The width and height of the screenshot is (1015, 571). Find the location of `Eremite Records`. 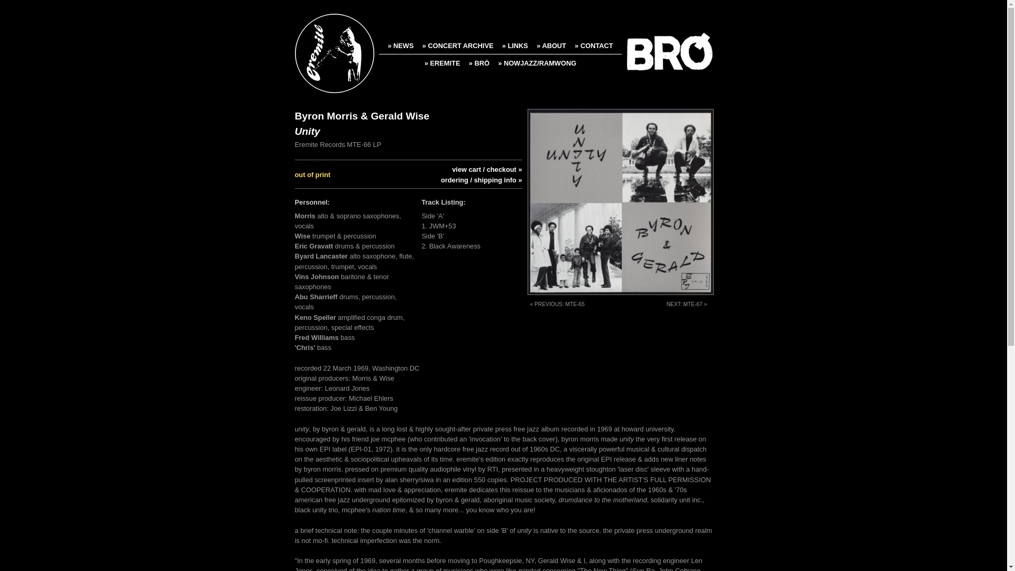

Eremite Records is located at coordinates (320, 144).